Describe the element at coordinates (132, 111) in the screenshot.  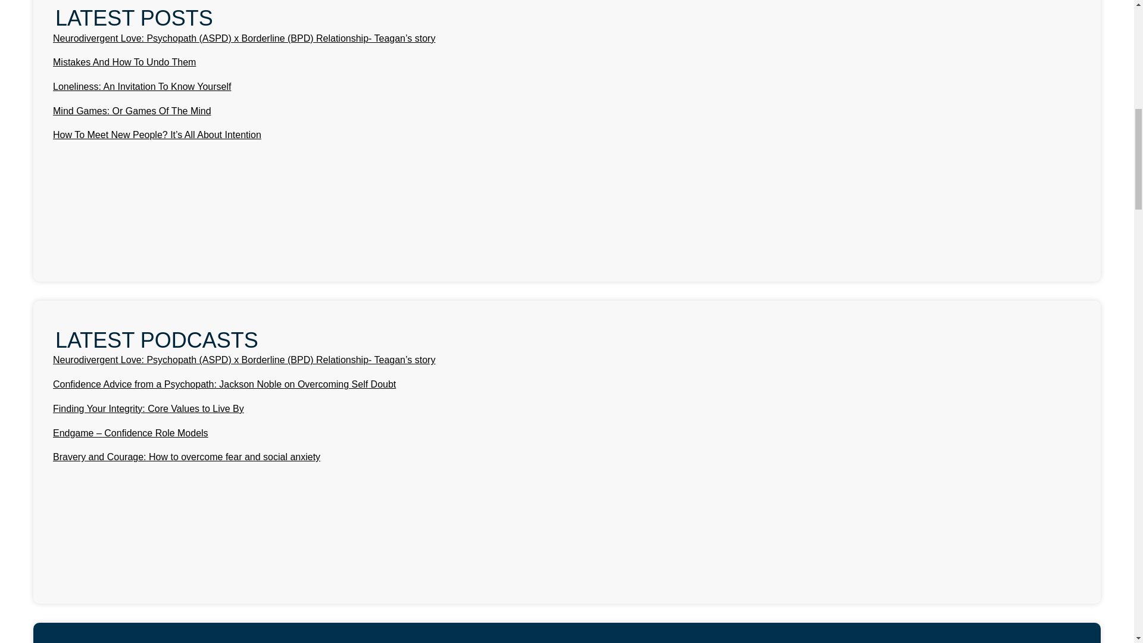
I see `Mind Games: Or Games Of The Mind` at that location.